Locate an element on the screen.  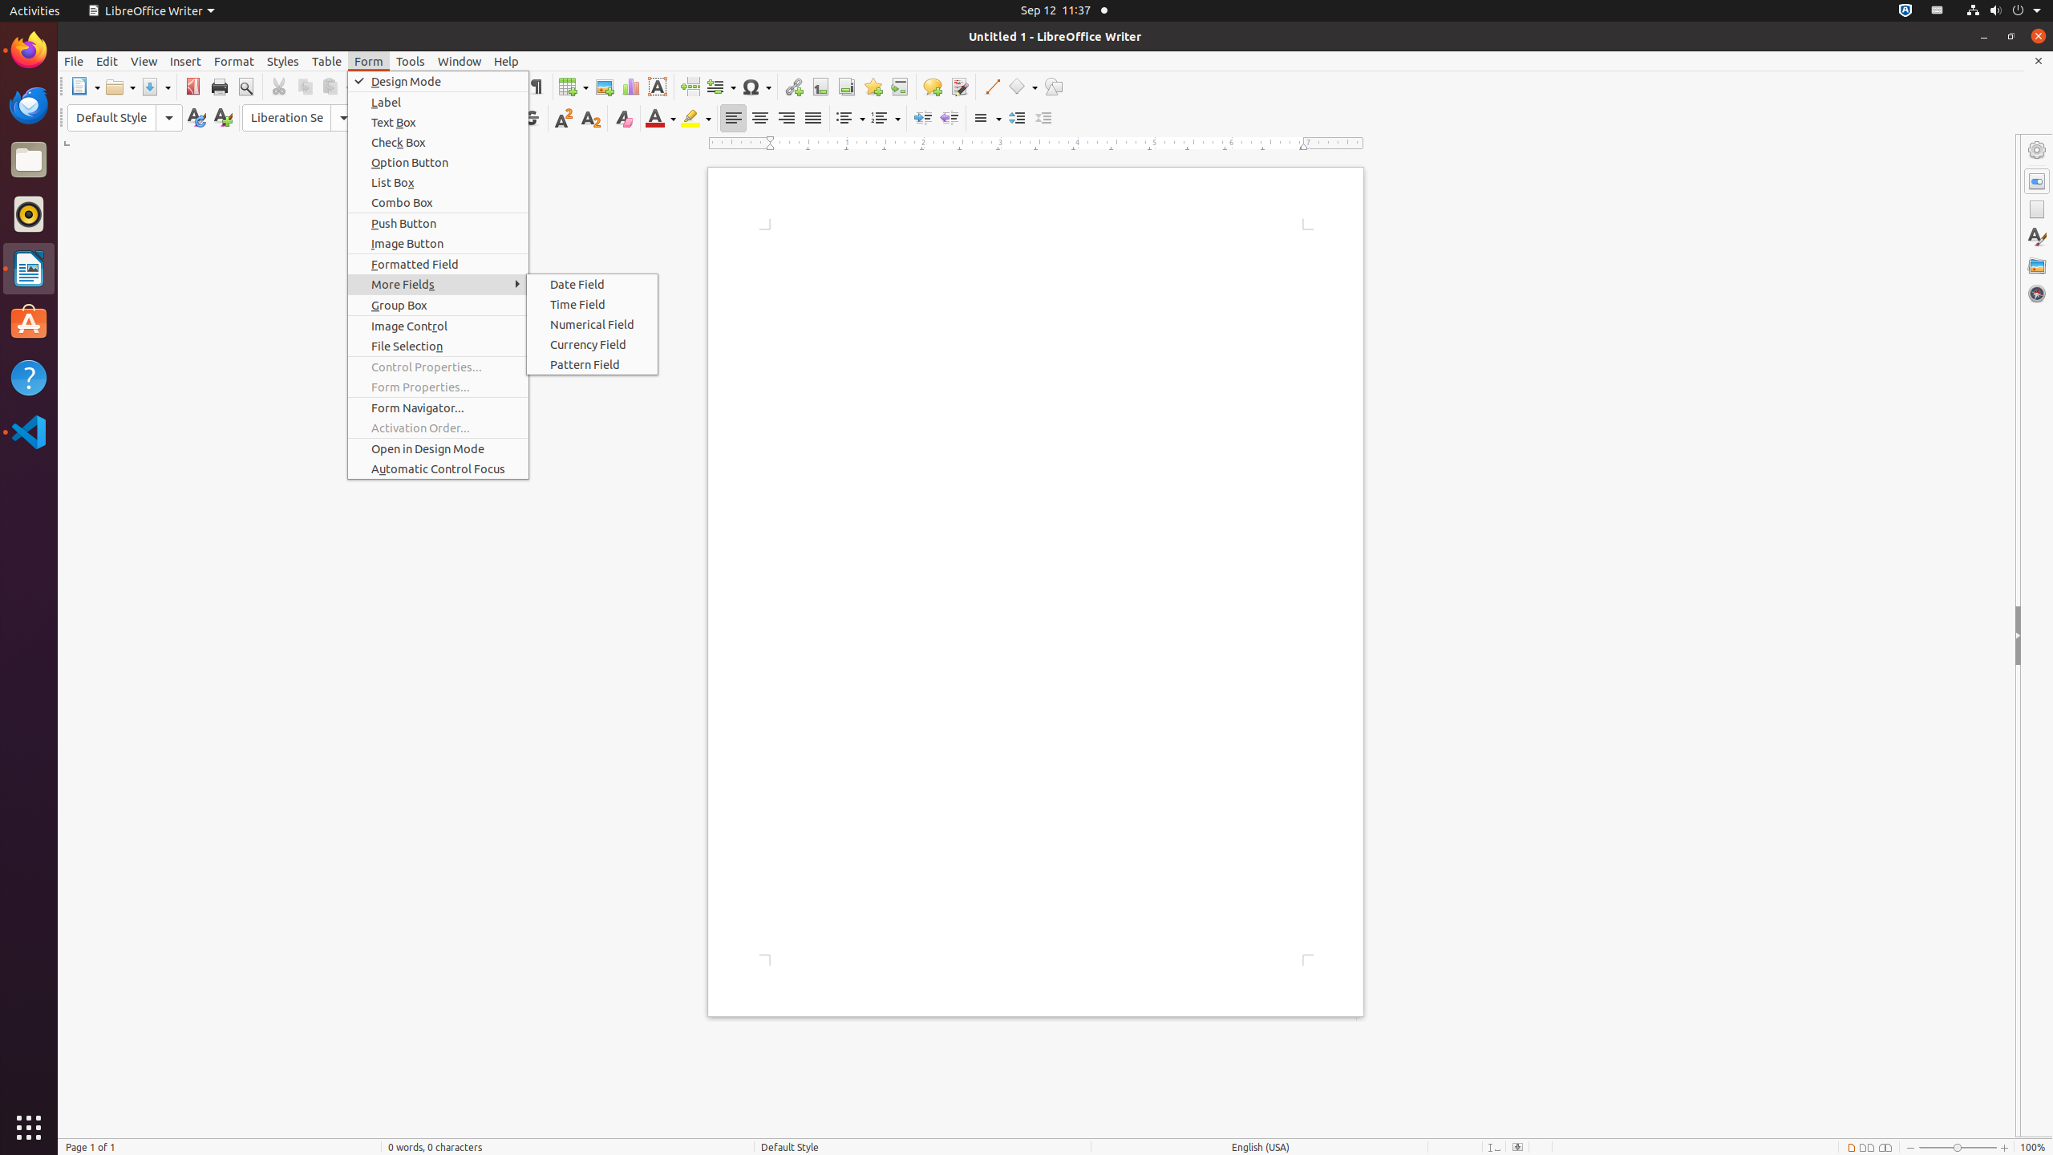
Font Name is located at coordinates (300, 118).